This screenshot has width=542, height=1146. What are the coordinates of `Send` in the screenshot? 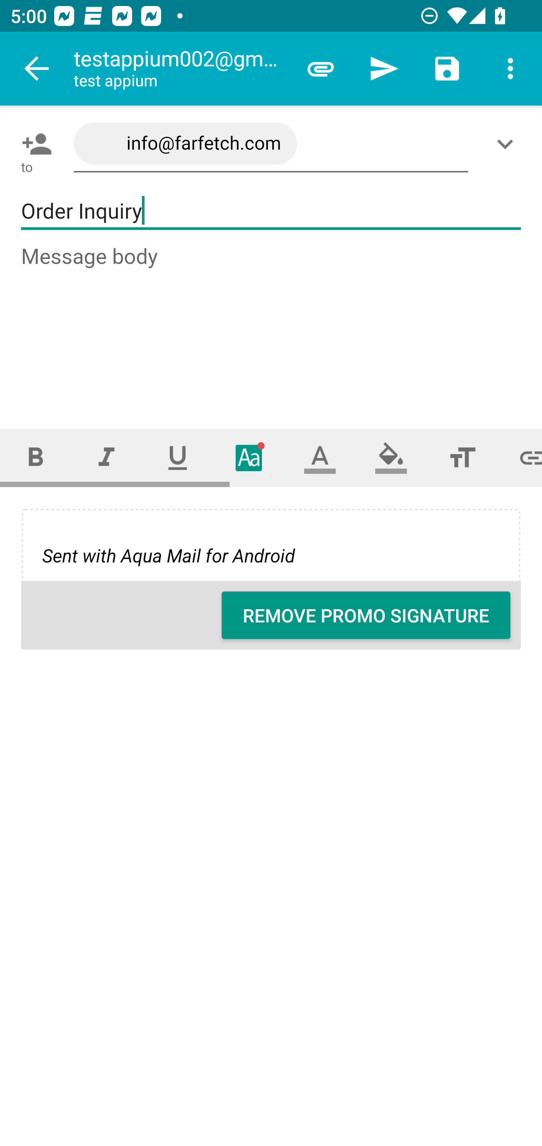 It's located at (384, 69).